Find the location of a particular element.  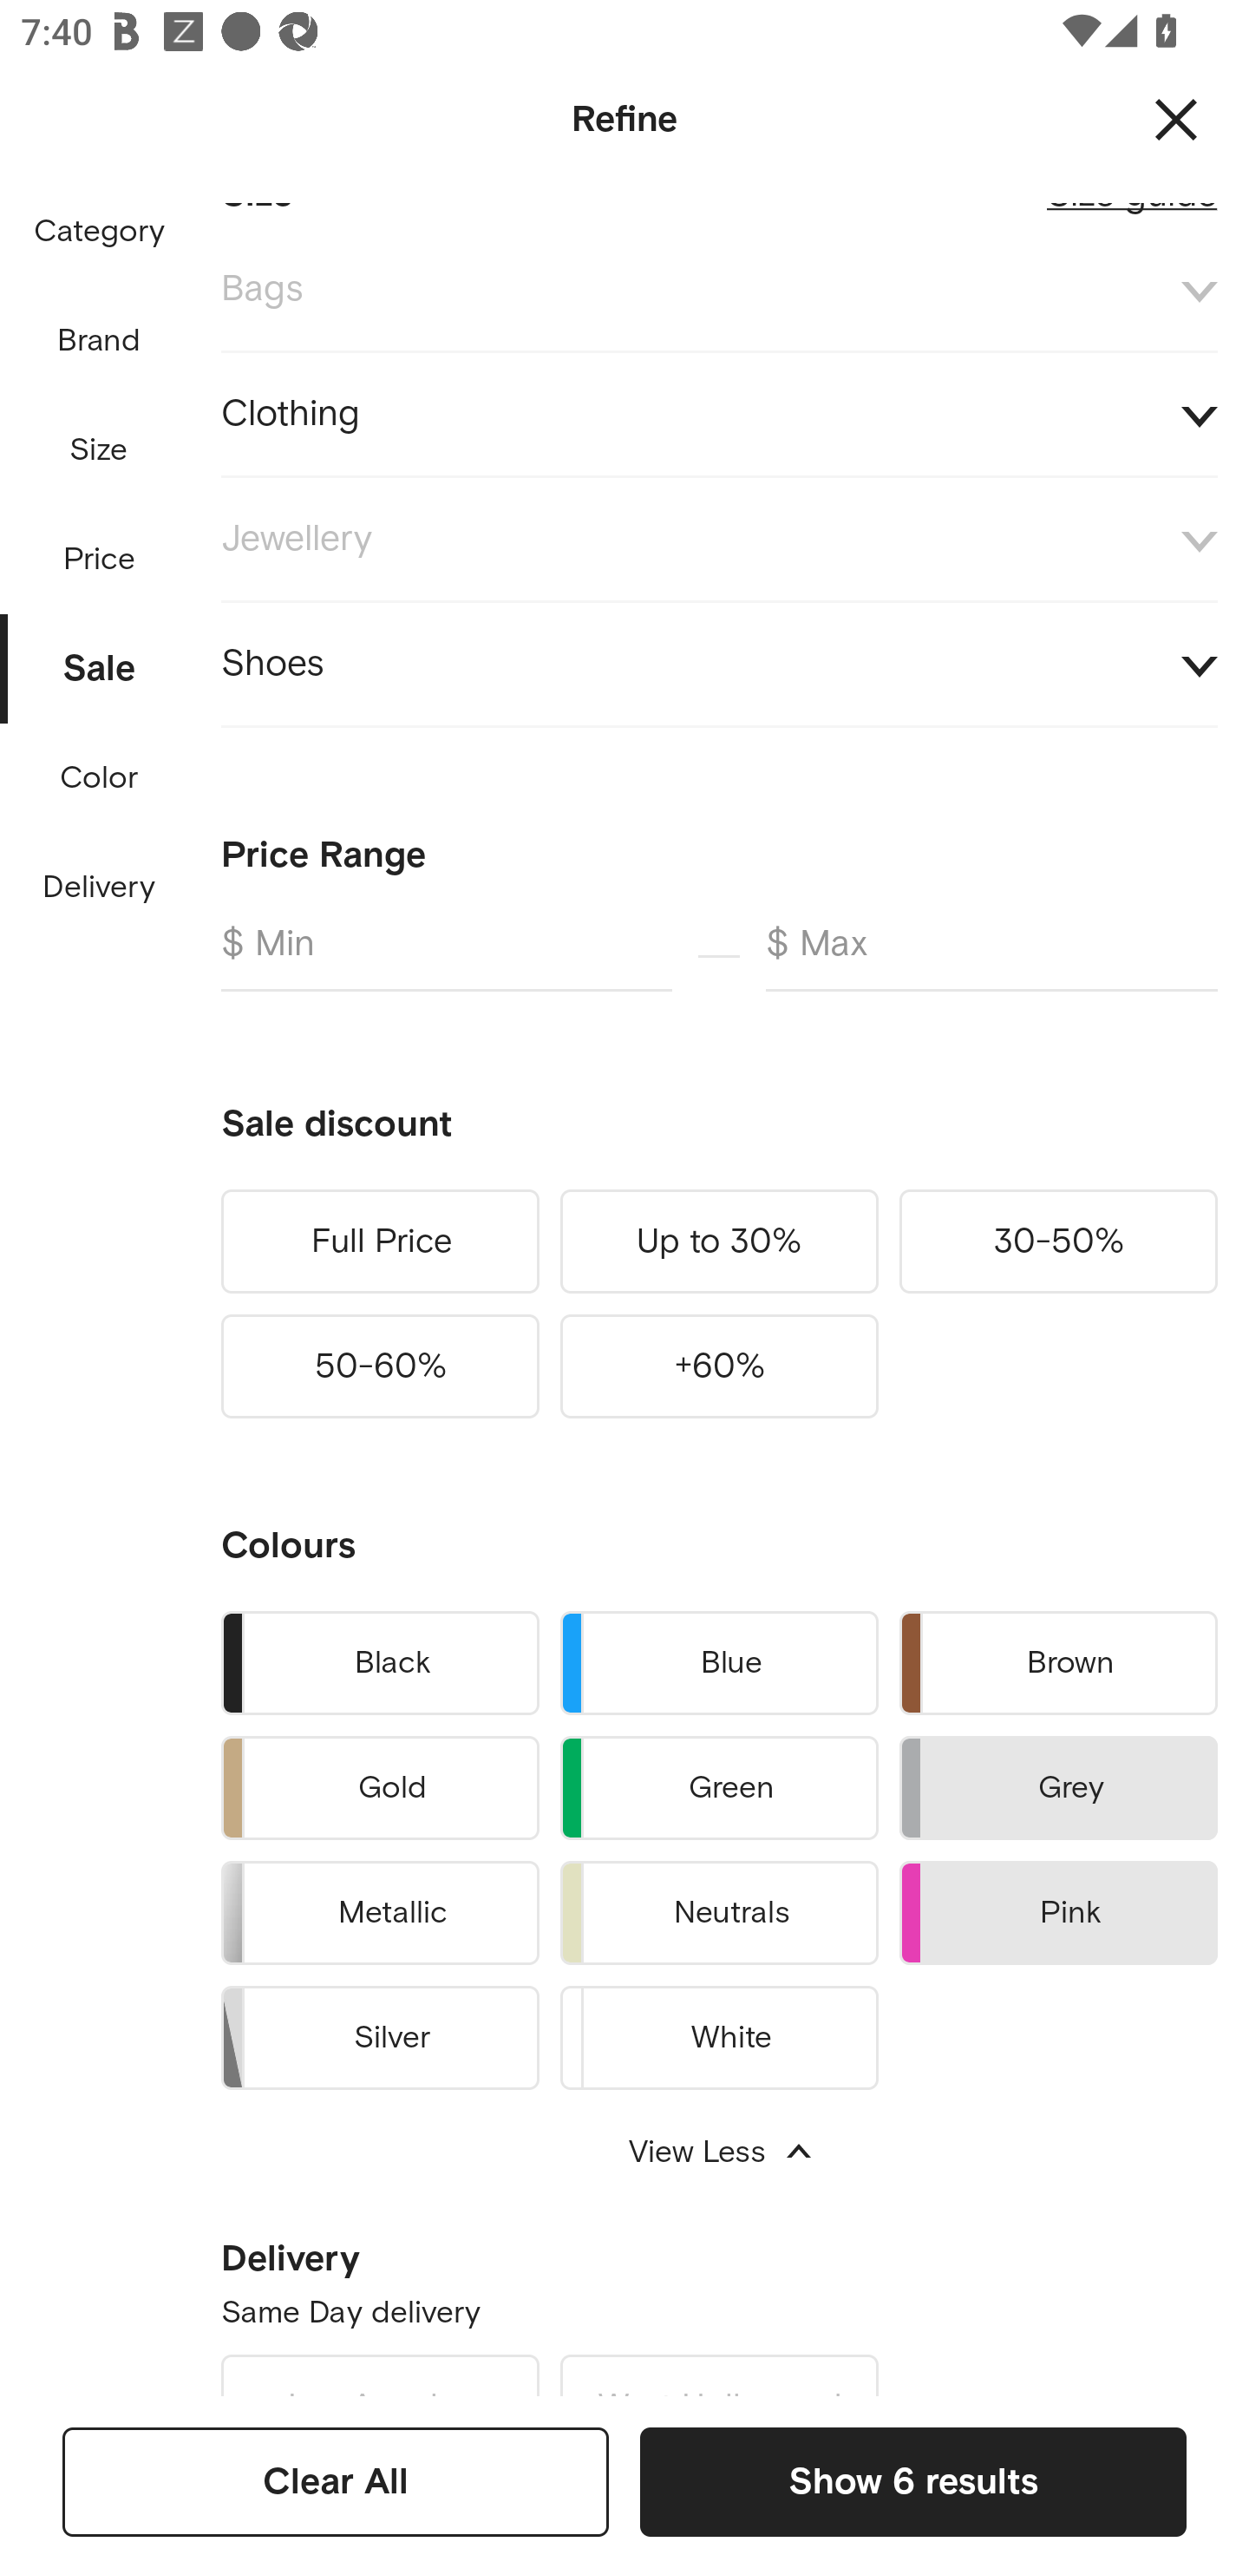

Brand is located at coordinates (100, 341).